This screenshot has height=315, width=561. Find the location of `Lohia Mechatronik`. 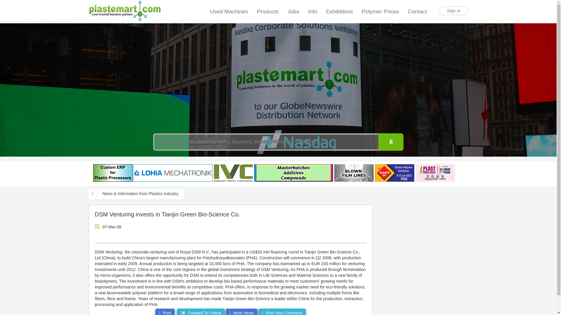

Lohia Mechatronik is located at coordinates (173, 173).